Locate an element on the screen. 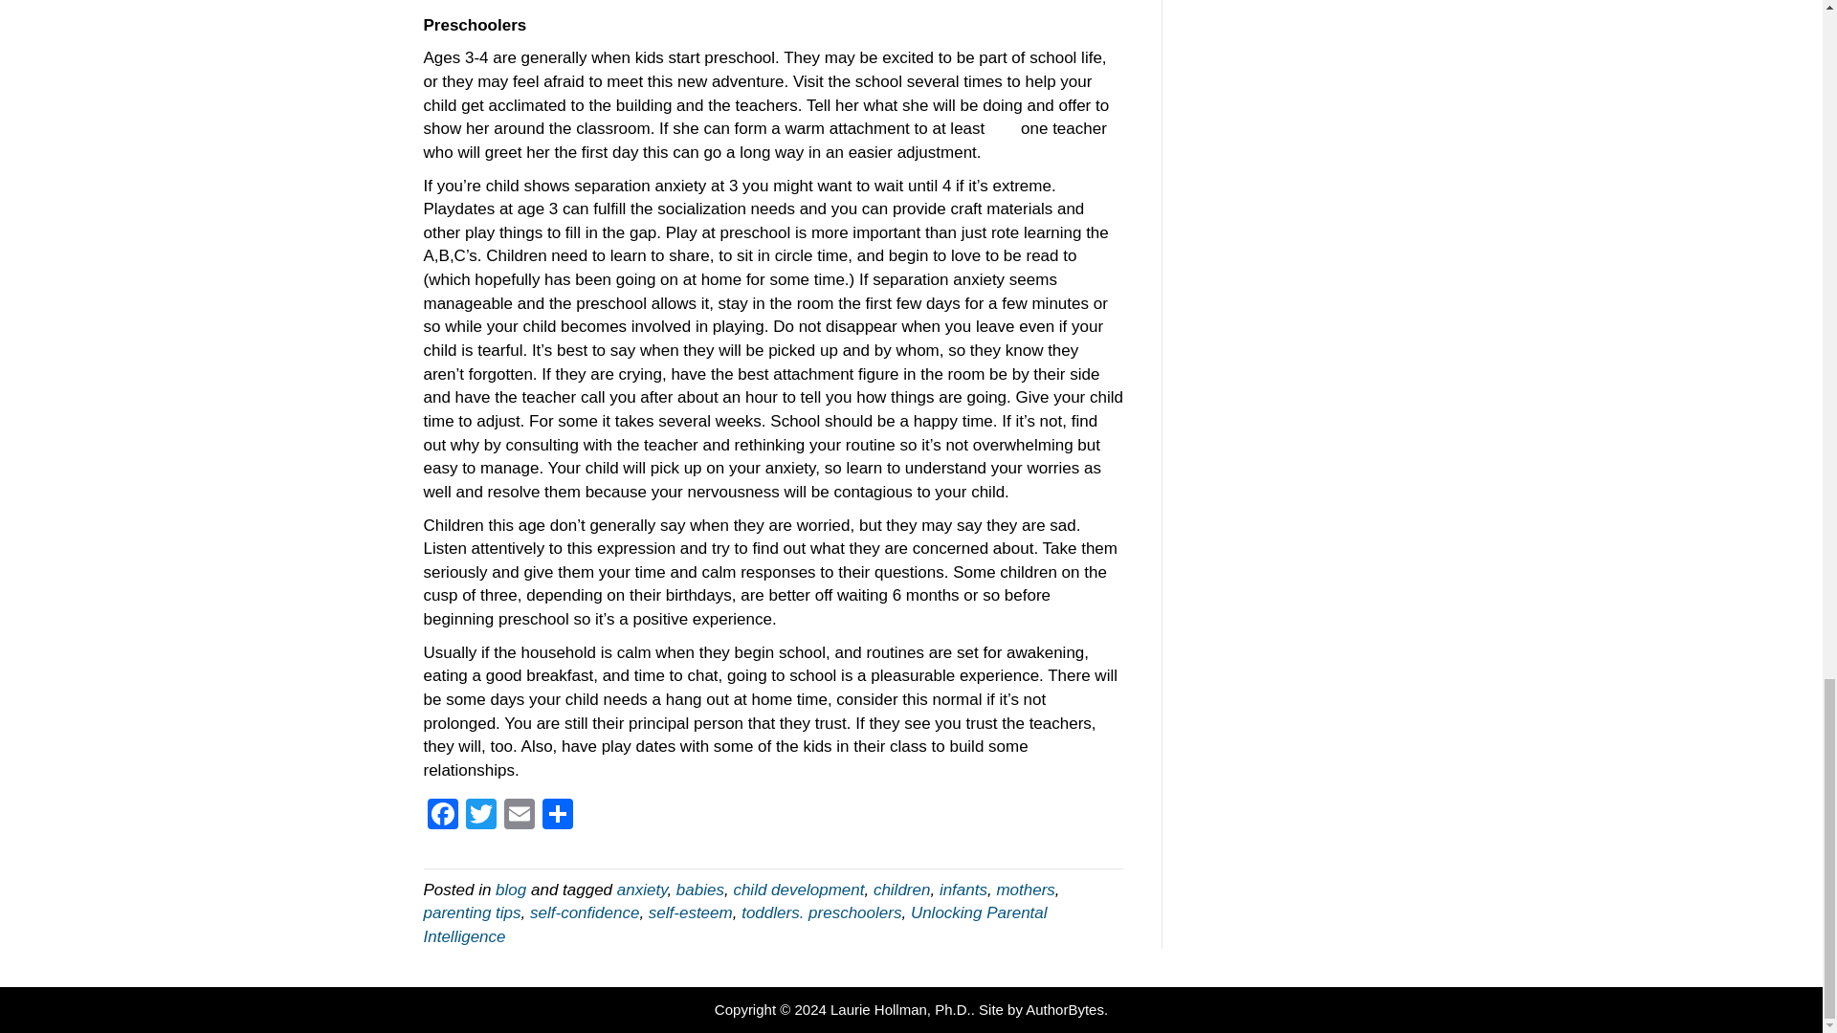 This screenshot has height=1033, width=1837. anxiety is located at coordinates (643, 890).